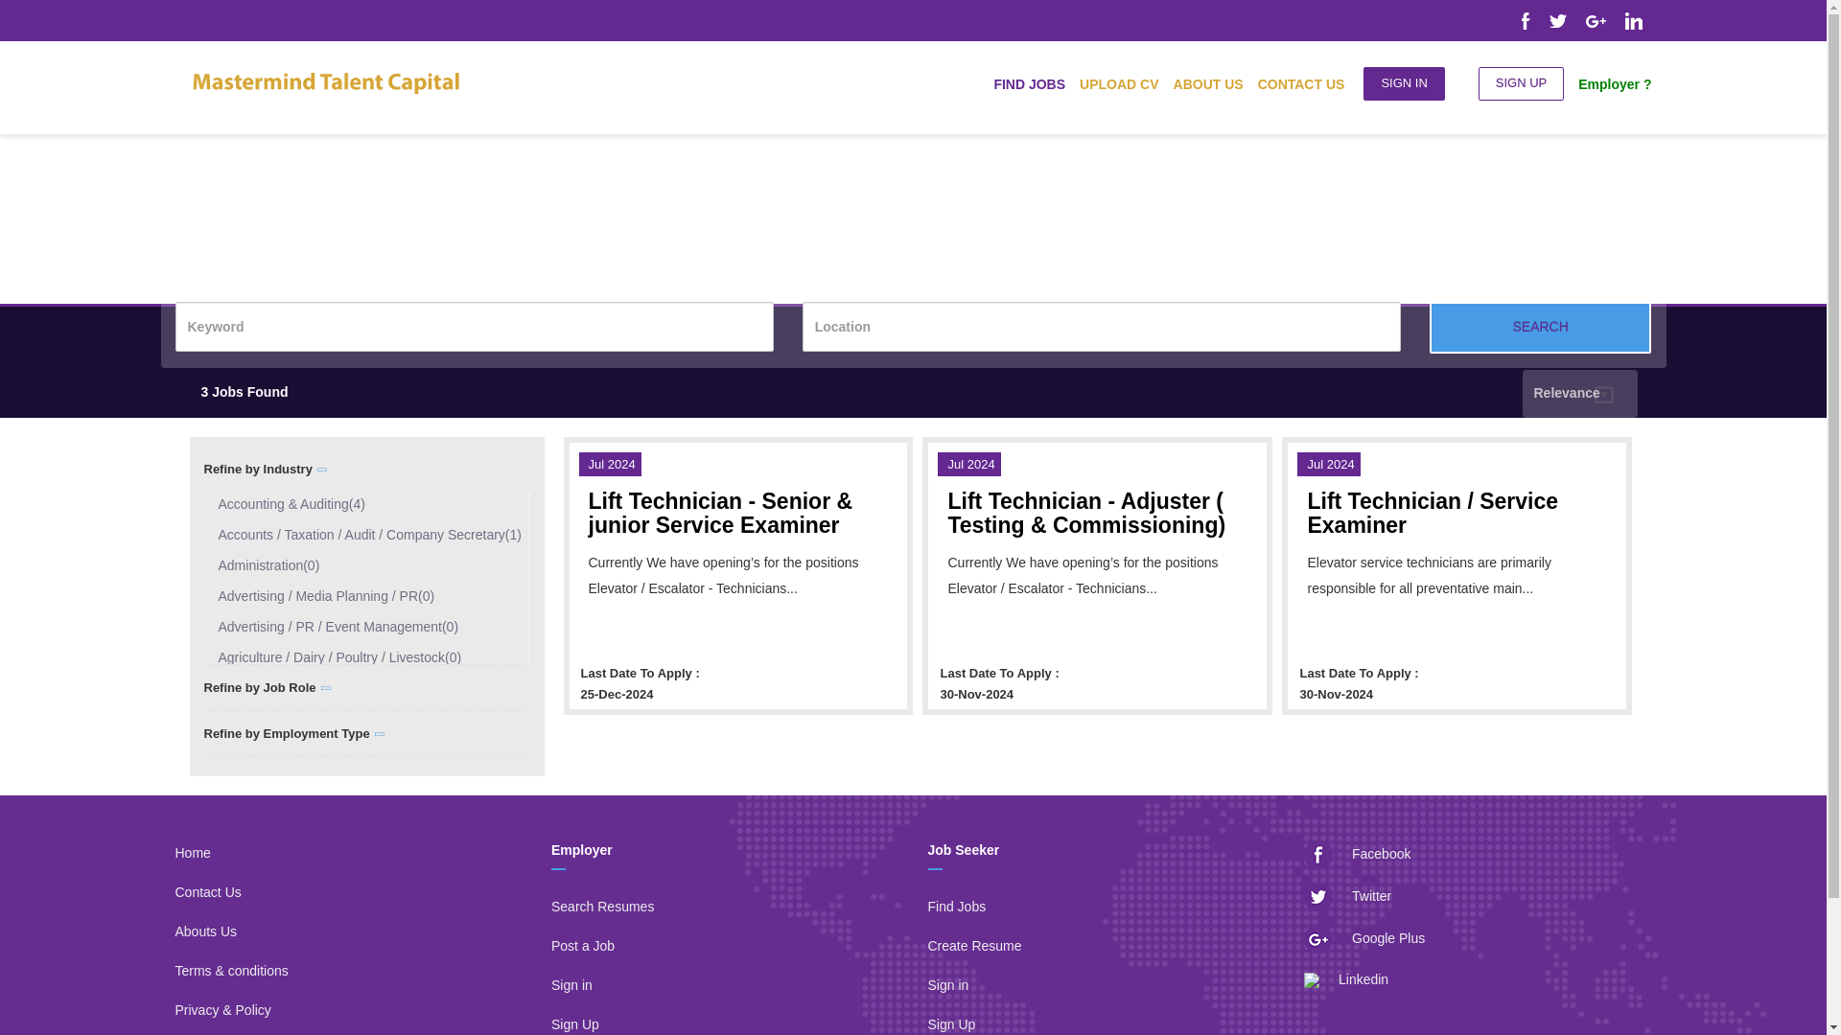 The width and height of the screenshot is (1841, 1035). I want to click on SIGN IN, so click(1404, 83).